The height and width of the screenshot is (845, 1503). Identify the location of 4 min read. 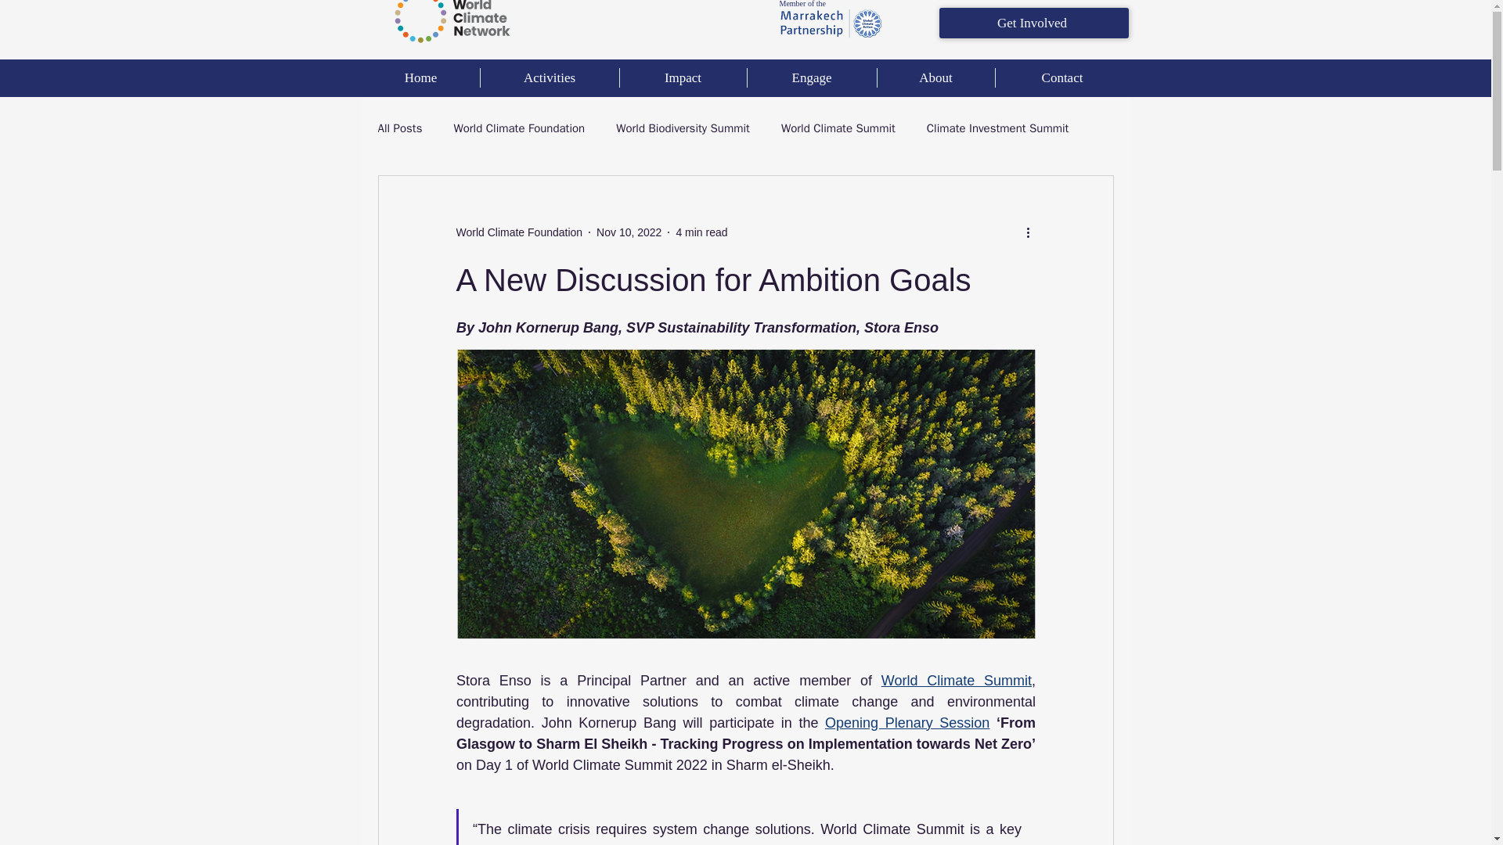
(701, 232).